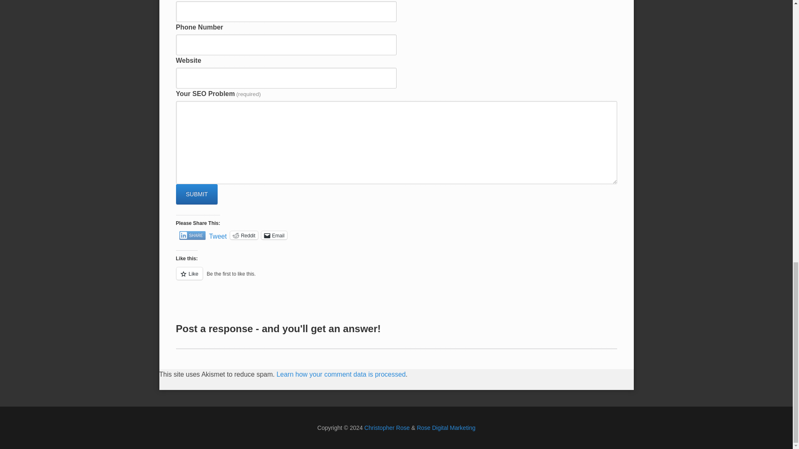  What do you see at coordinates (387, 427) in the screenshot?
I see `Christopher Rose` at bounding box center [387, 427].